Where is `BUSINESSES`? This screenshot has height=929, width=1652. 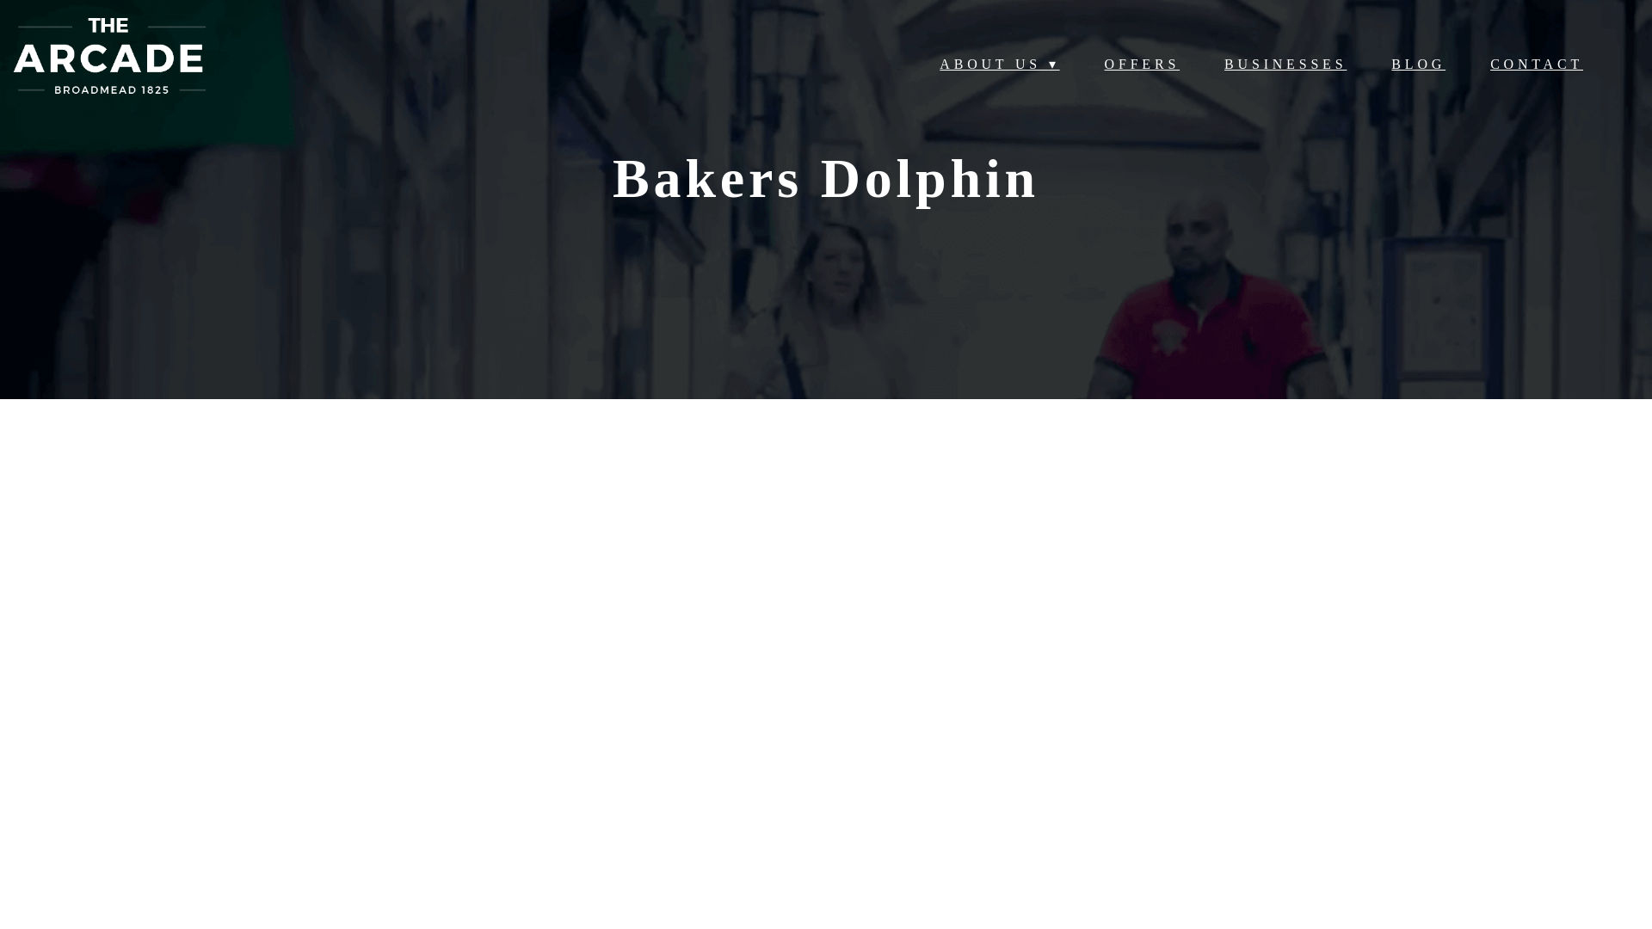 BUSINESSES is located at coordinates (1285, 64).